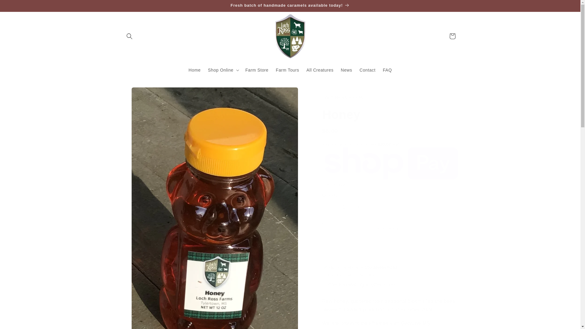 The image size is (585, 329). What do you see at coordinates (257, 69) in the screenshot?
I see `Farm Store` at bounding box center [257, 69].